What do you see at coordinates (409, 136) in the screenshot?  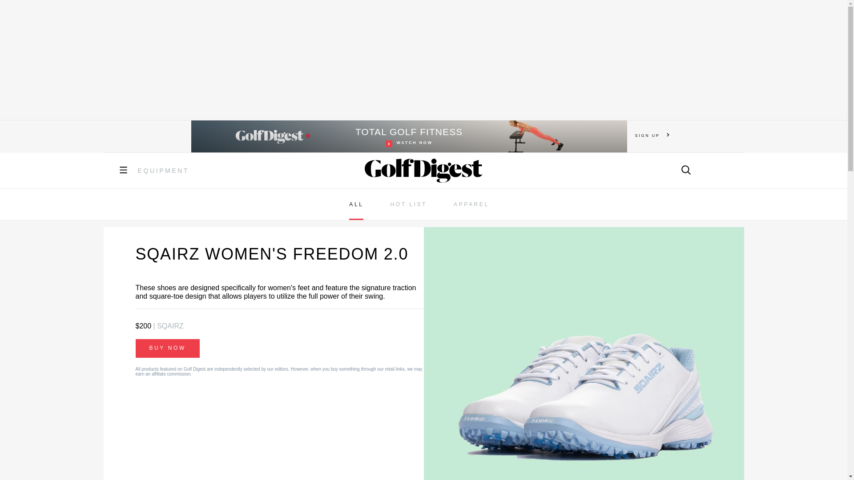 I see `HOT LIST` at bounding box center [409, 136].